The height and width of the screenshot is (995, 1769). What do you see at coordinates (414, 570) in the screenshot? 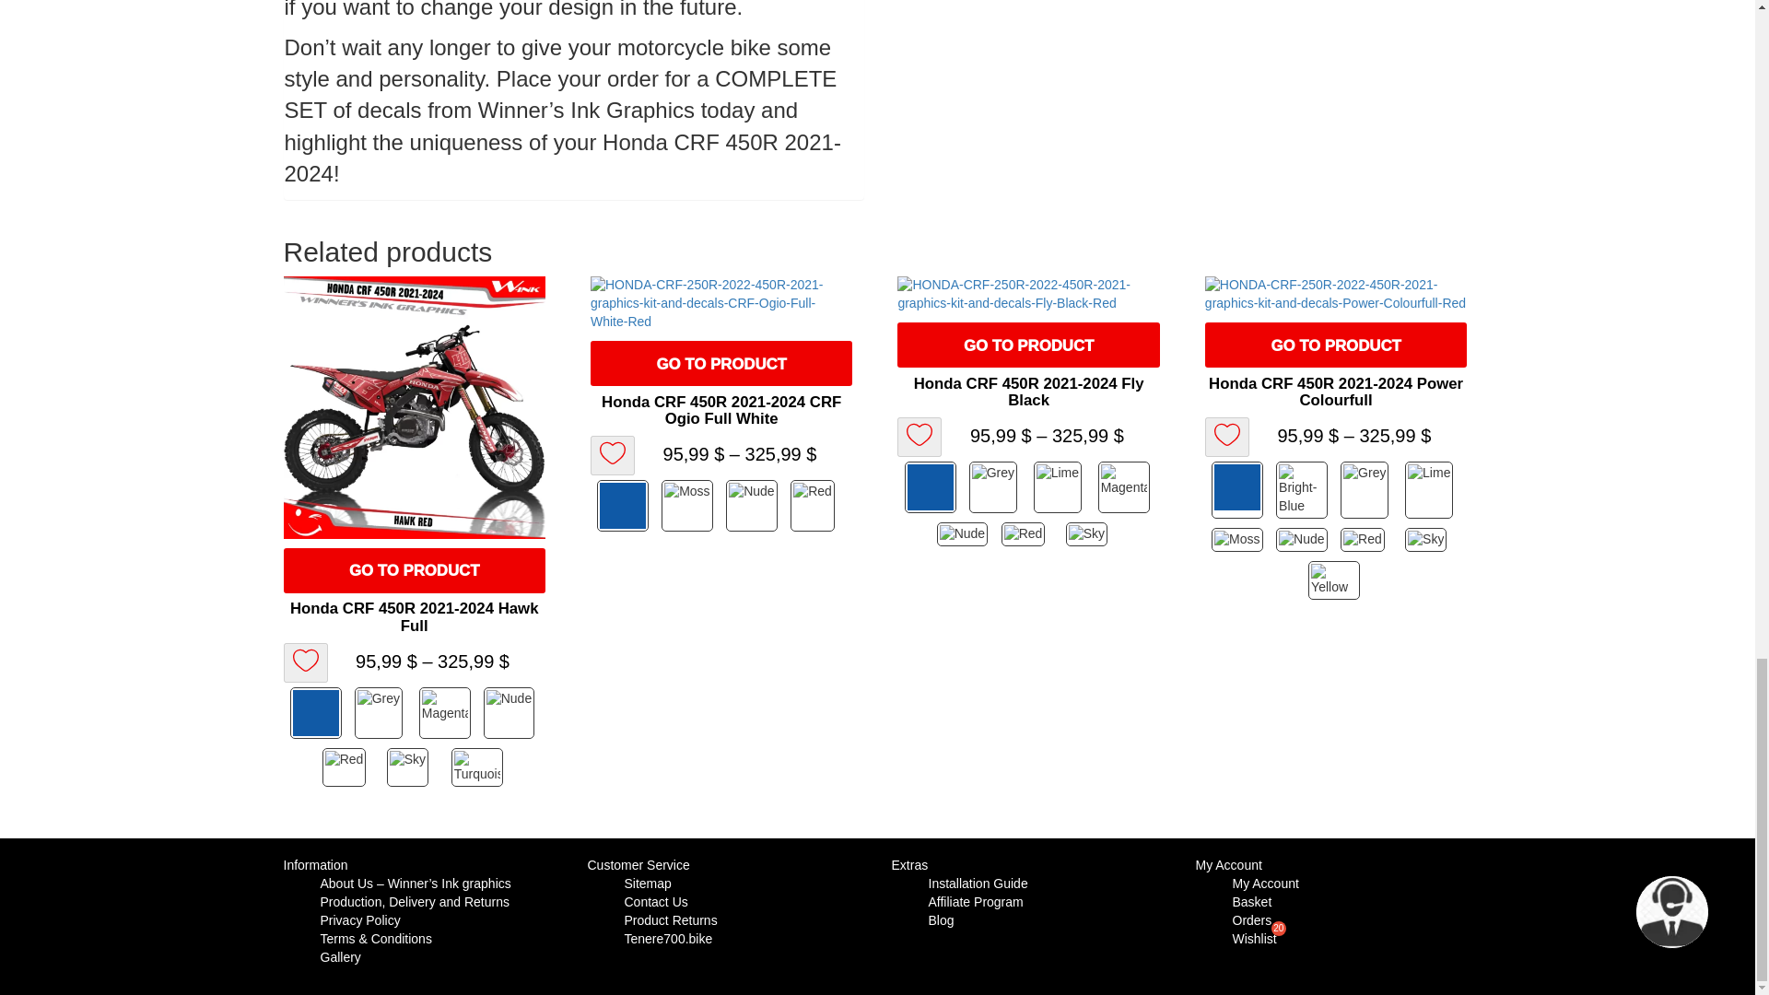
I see `GO TO PRODUCT` at bounding box center [414, 570].